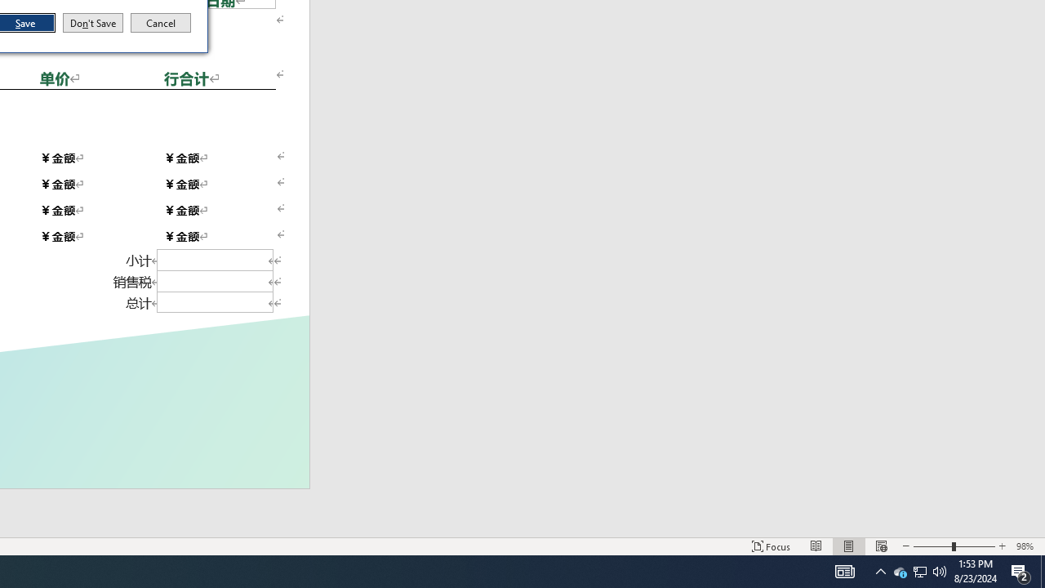 The height and width of the screenshot is (588, 1045). What do you see at coordinates (1027, 546) in the screenshot?
I see `AutomationID: 4105` at bounding box center [1027, 546].